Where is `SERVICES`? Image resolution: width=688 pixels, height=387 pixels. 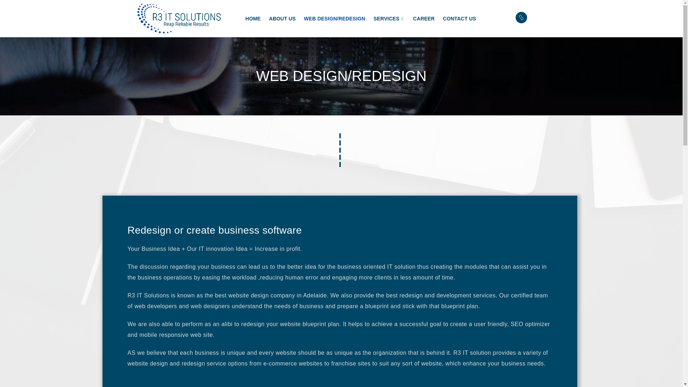
SERVICES is located at coordinates (393, 18).